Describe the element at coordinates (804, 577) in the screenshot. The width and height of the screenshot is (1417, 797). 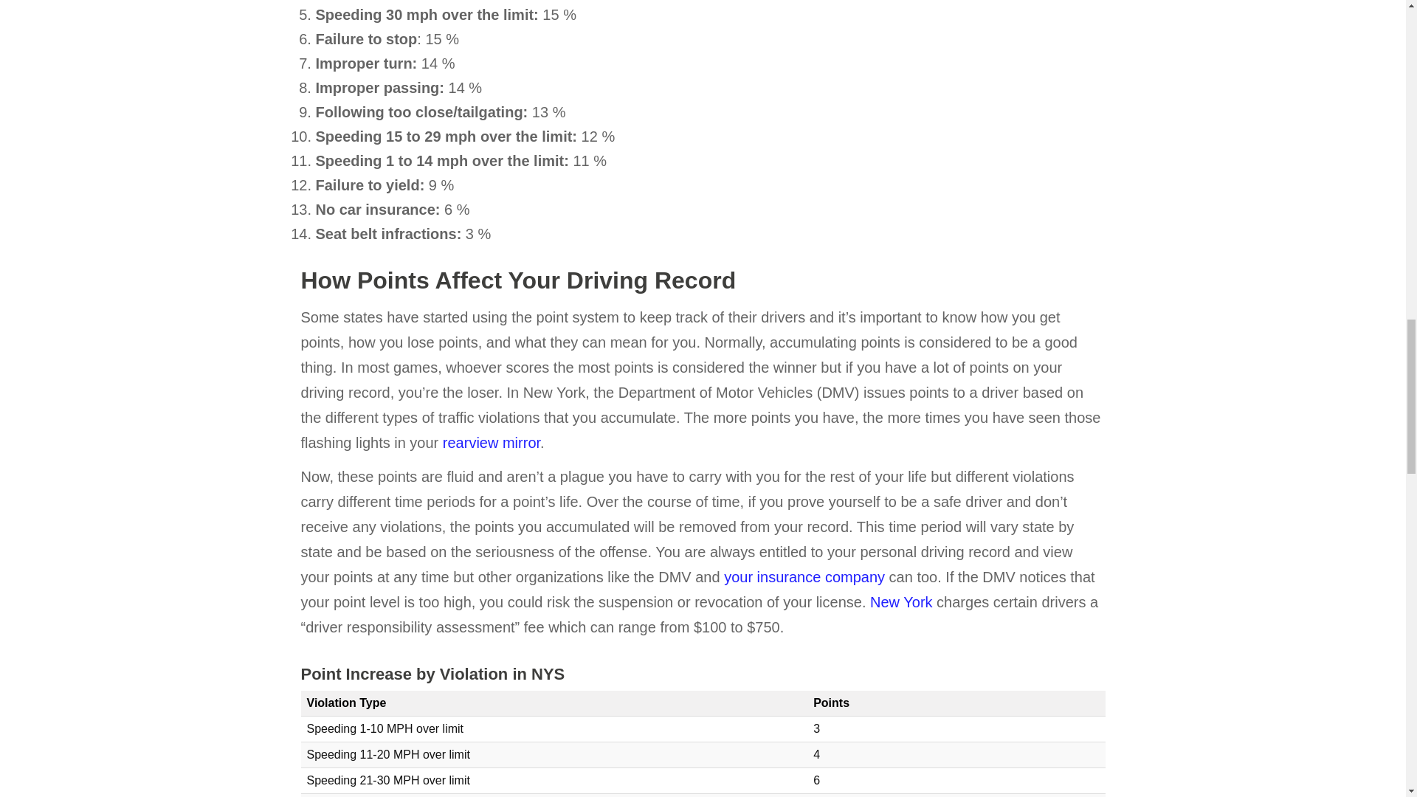
I see `your insurance company` at that location.